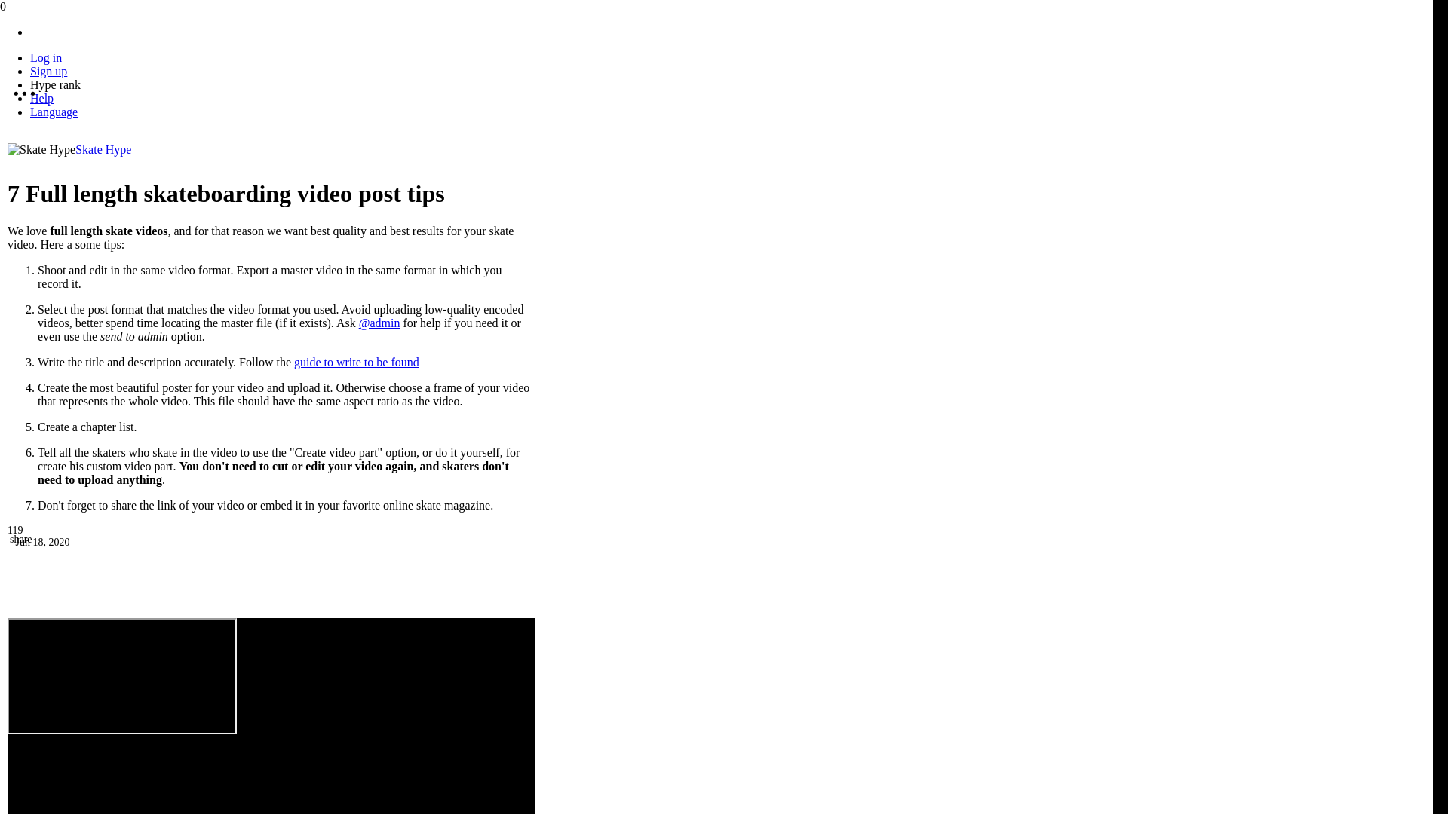 Image resolution: width=1448 pixels, height=814 pixels. Describe the element at coordinates (122, 675) in the screenshot. I see `7 Full length skateboarding video post tips` at that location.